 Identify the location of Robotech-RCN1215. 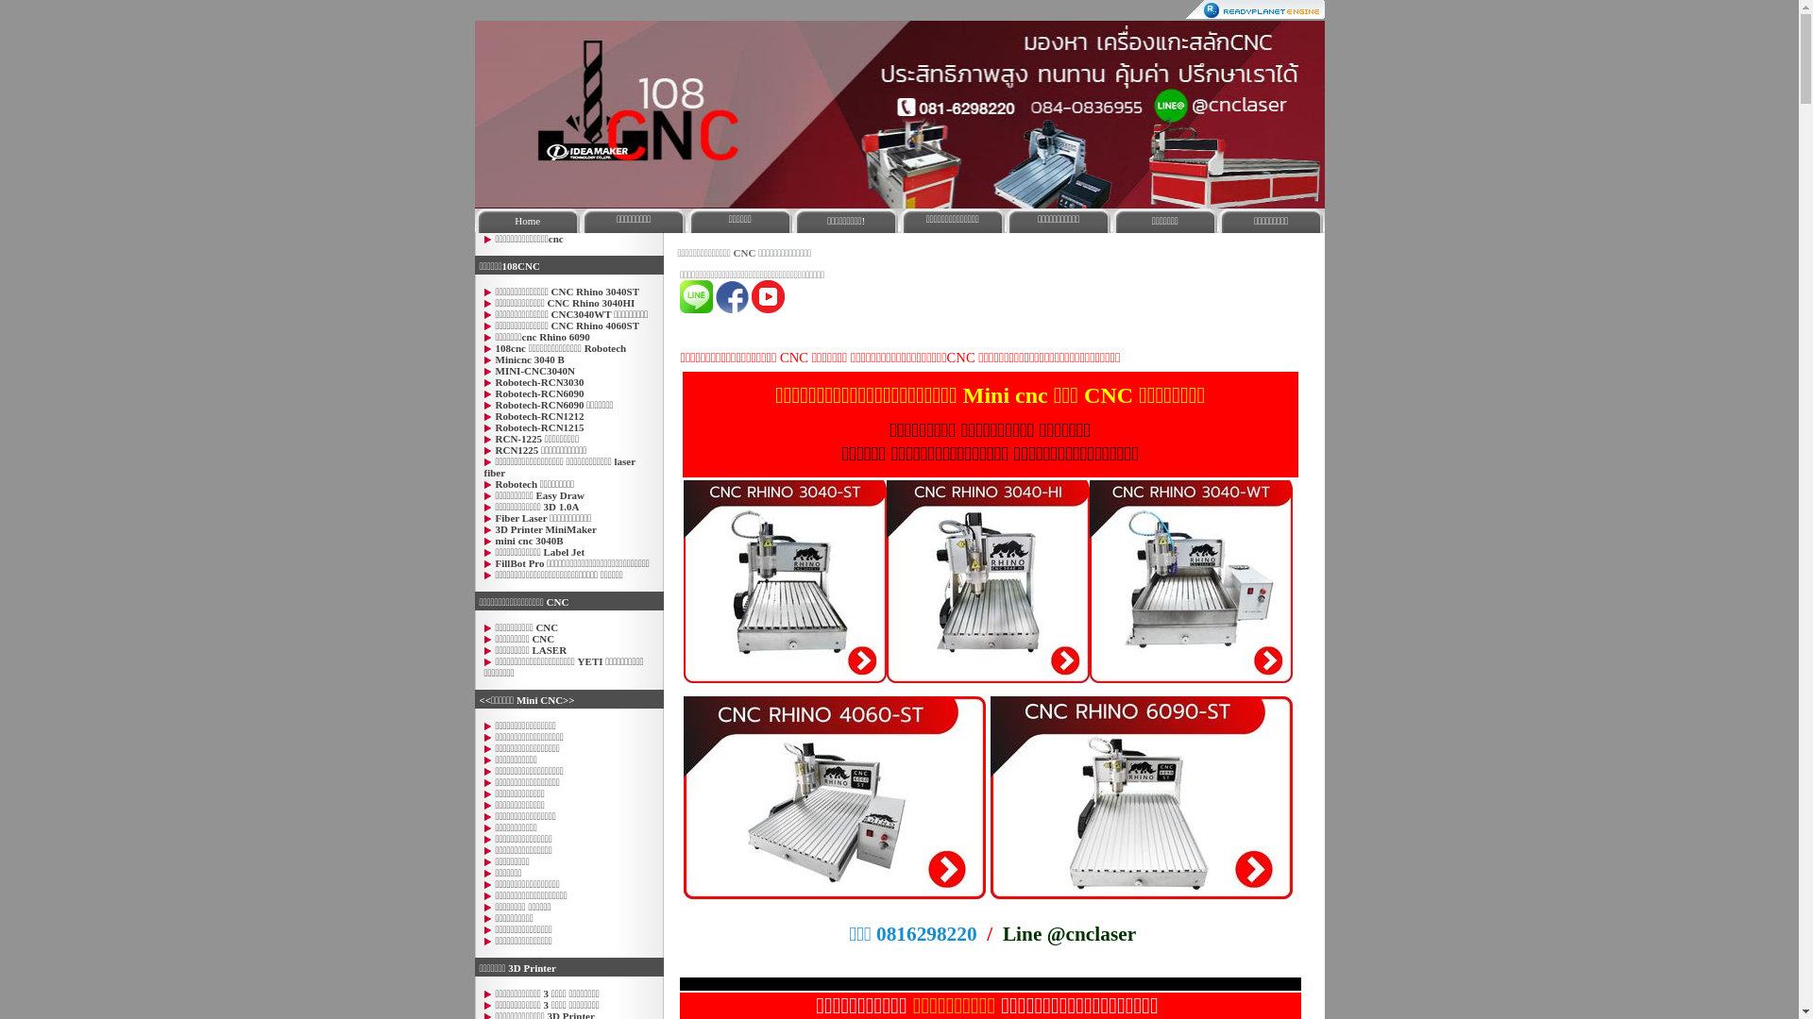
(539, 426).